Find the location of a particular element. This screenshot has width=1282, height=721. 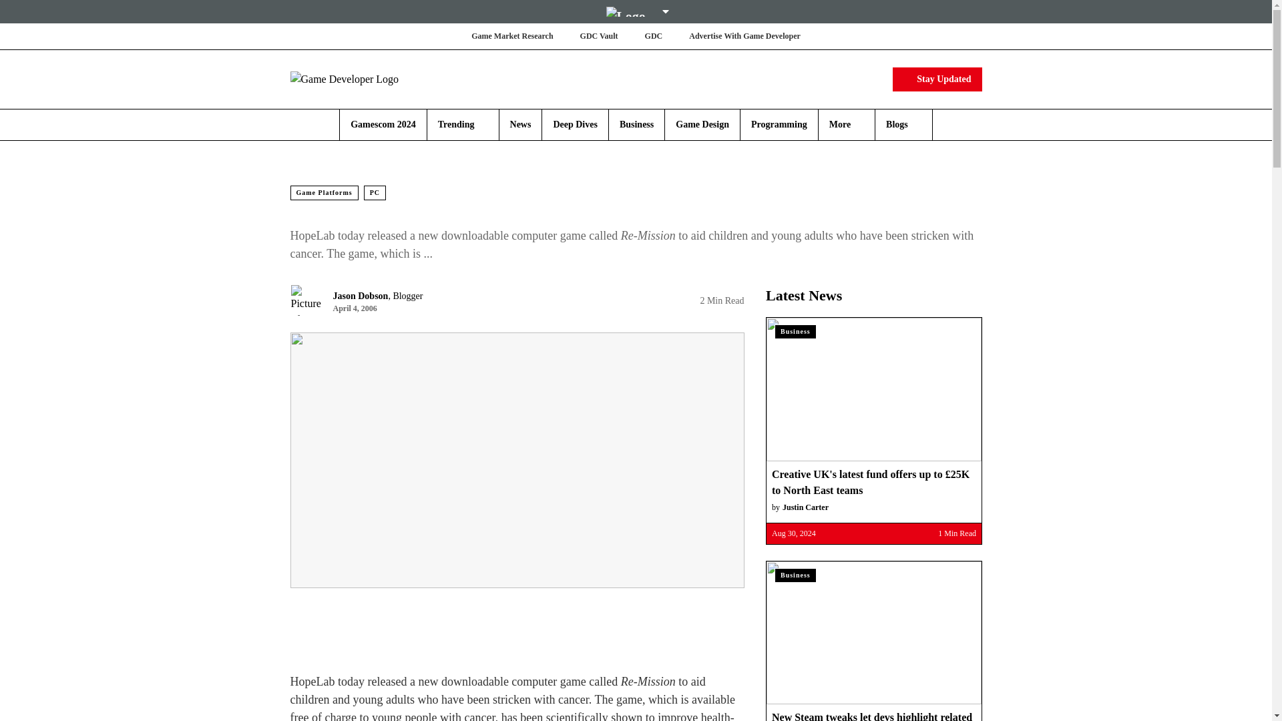

Gamescom 2024 is located at coordinates (383, 124).